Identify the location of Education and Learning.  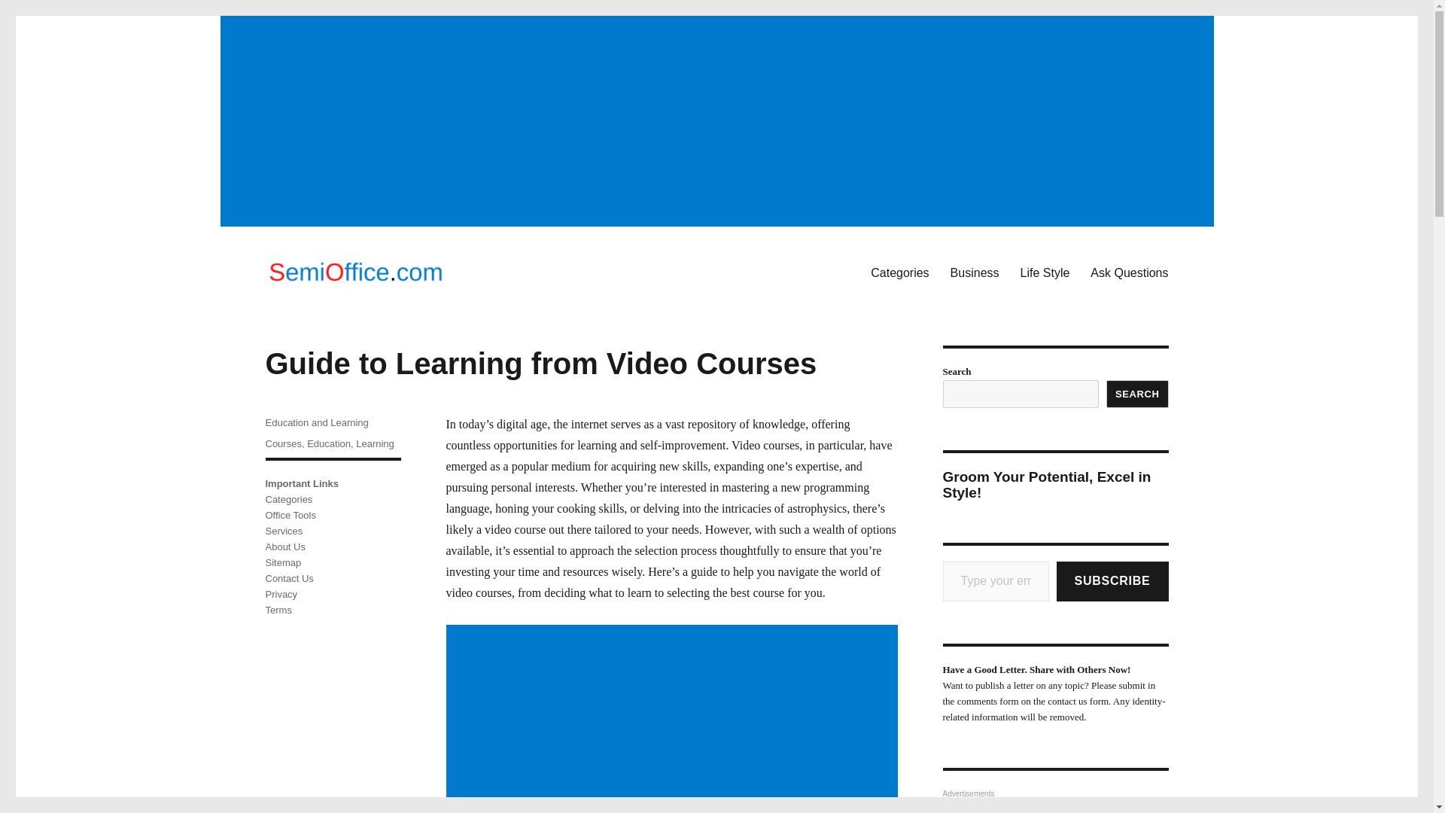
(316, 423).